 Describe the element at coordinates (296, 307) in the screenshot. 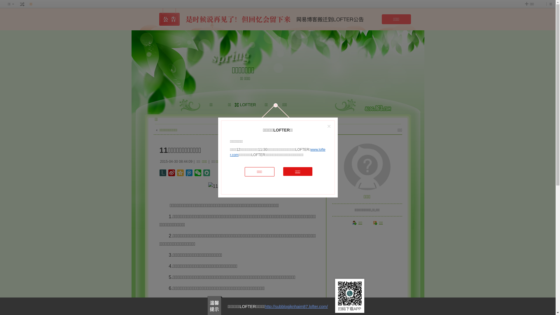

I see `http://subblogjknhaim87.lofter.com/` at that location.